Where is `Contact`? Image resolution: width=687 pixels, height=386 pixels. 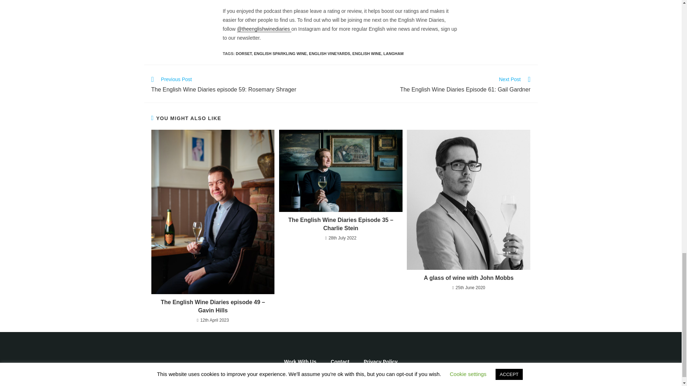 Contact is located at coordinates (244, 53).